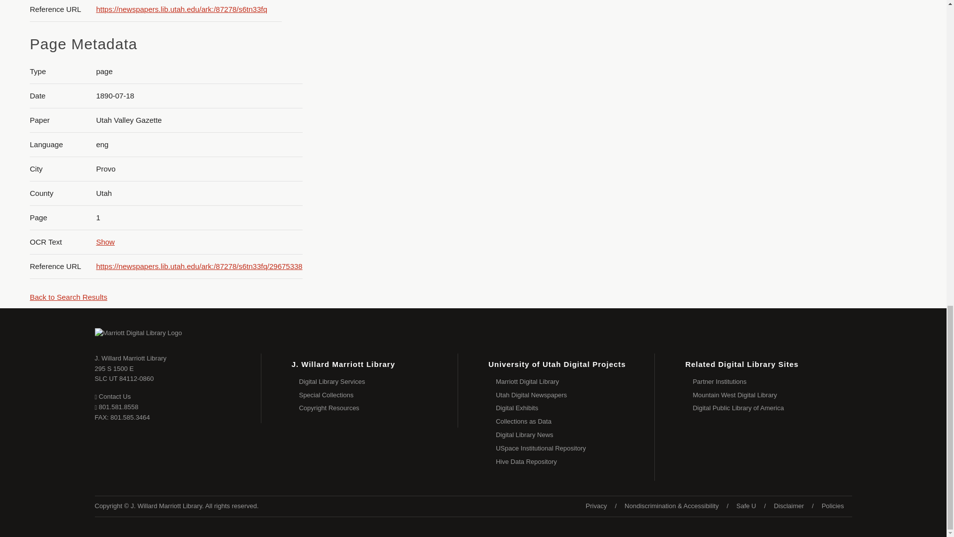  Describe the element at coordinates (575, 382) in the screenshot. I see `Digital Exhibits` at that location.